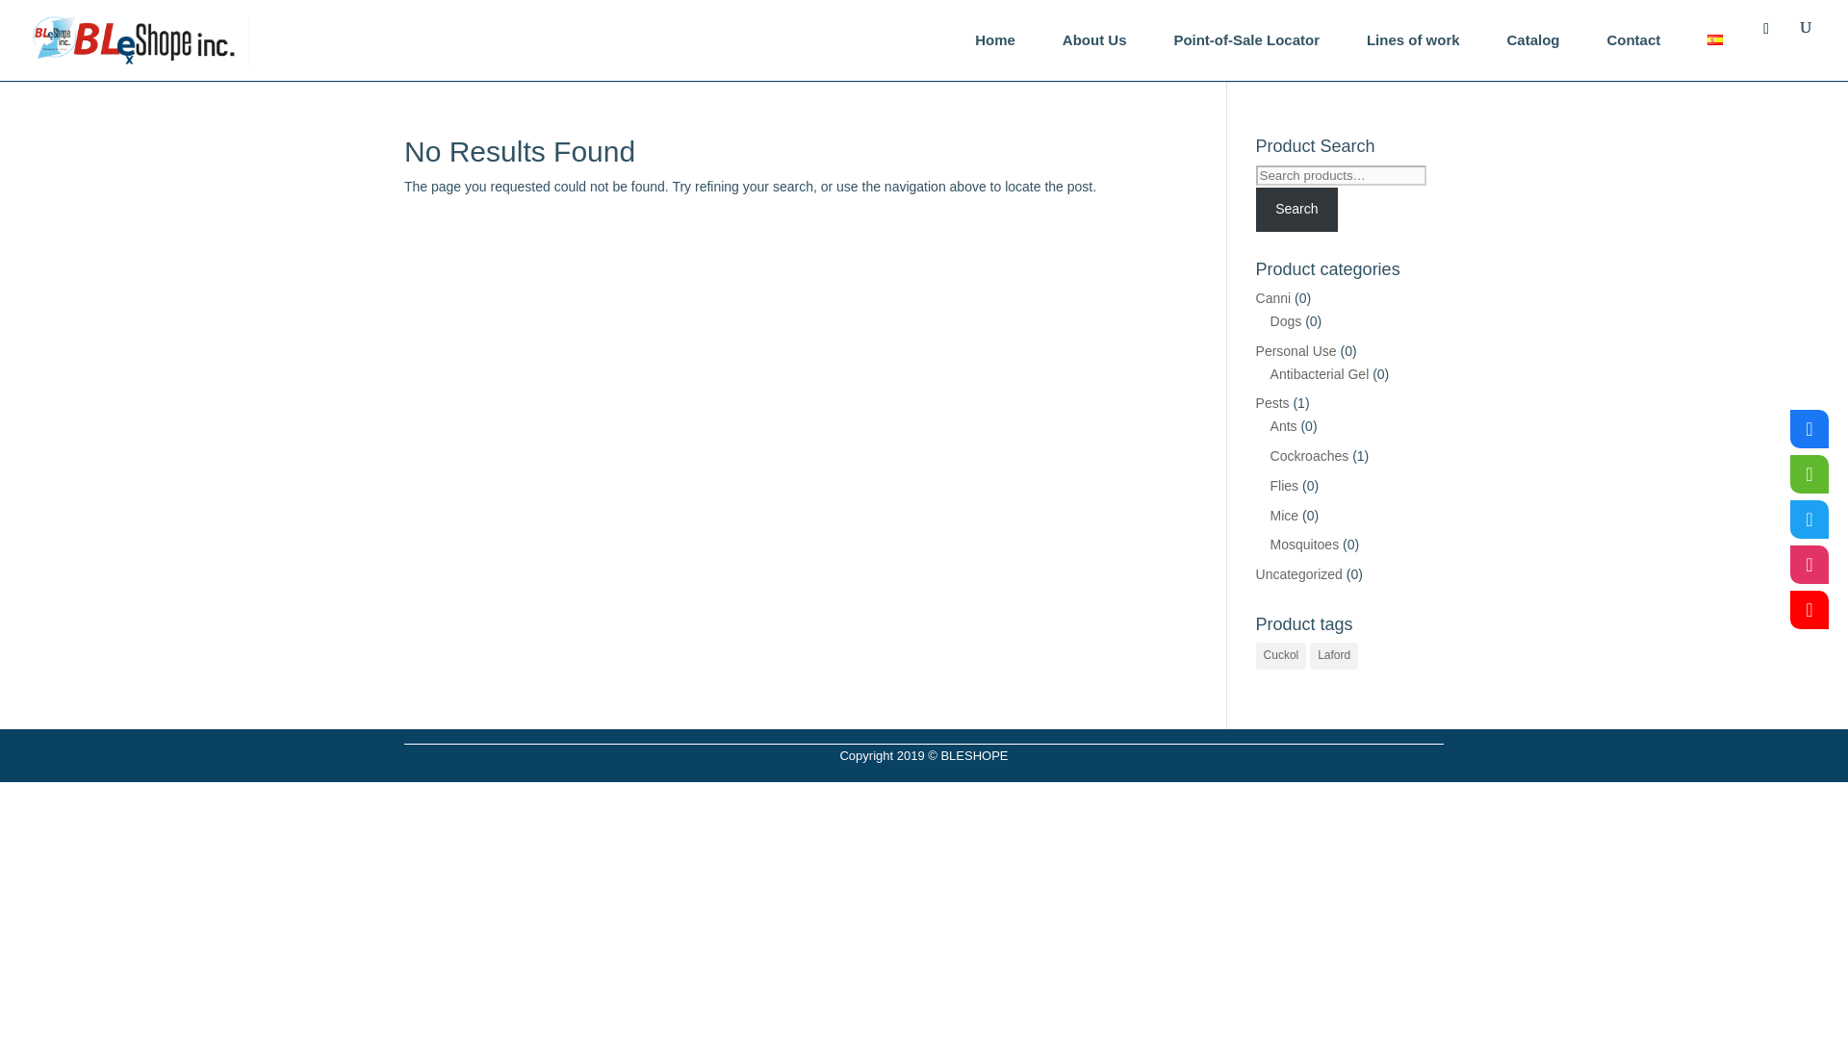 This screenshot has width=1848, height=1039. What do you see at coordinates (1309, 455) in the screenshot?
I see `Cockroaches` at bounding box center [1309, 455].